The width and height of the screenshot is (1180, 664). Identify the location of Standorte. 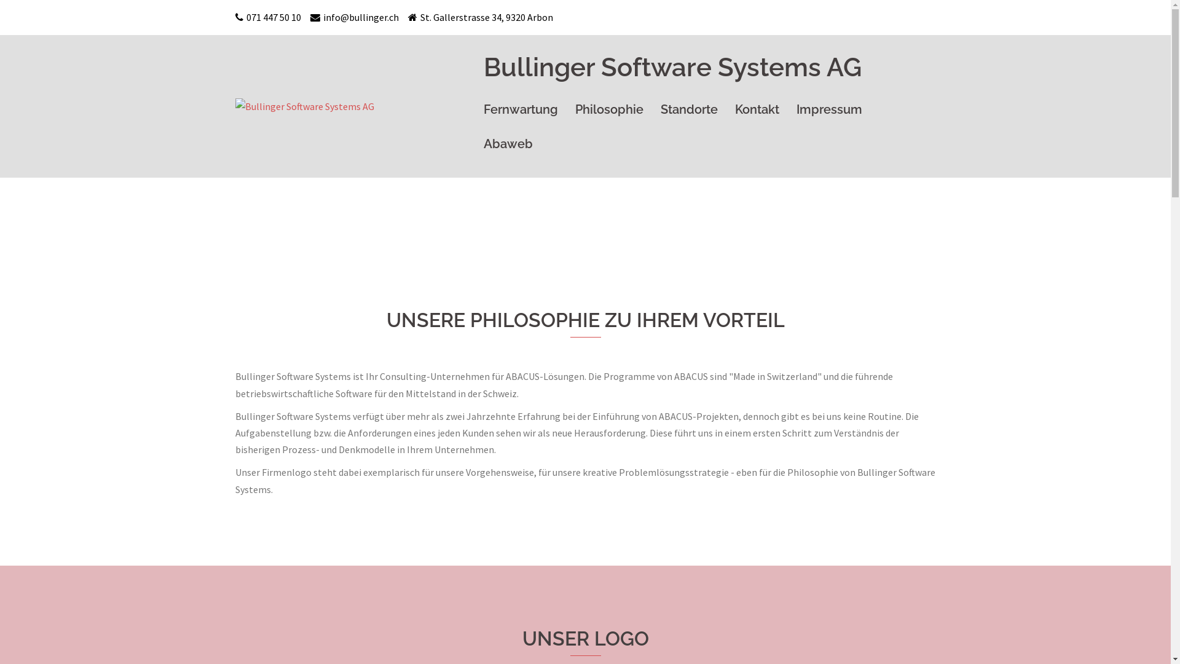
(688, 114).